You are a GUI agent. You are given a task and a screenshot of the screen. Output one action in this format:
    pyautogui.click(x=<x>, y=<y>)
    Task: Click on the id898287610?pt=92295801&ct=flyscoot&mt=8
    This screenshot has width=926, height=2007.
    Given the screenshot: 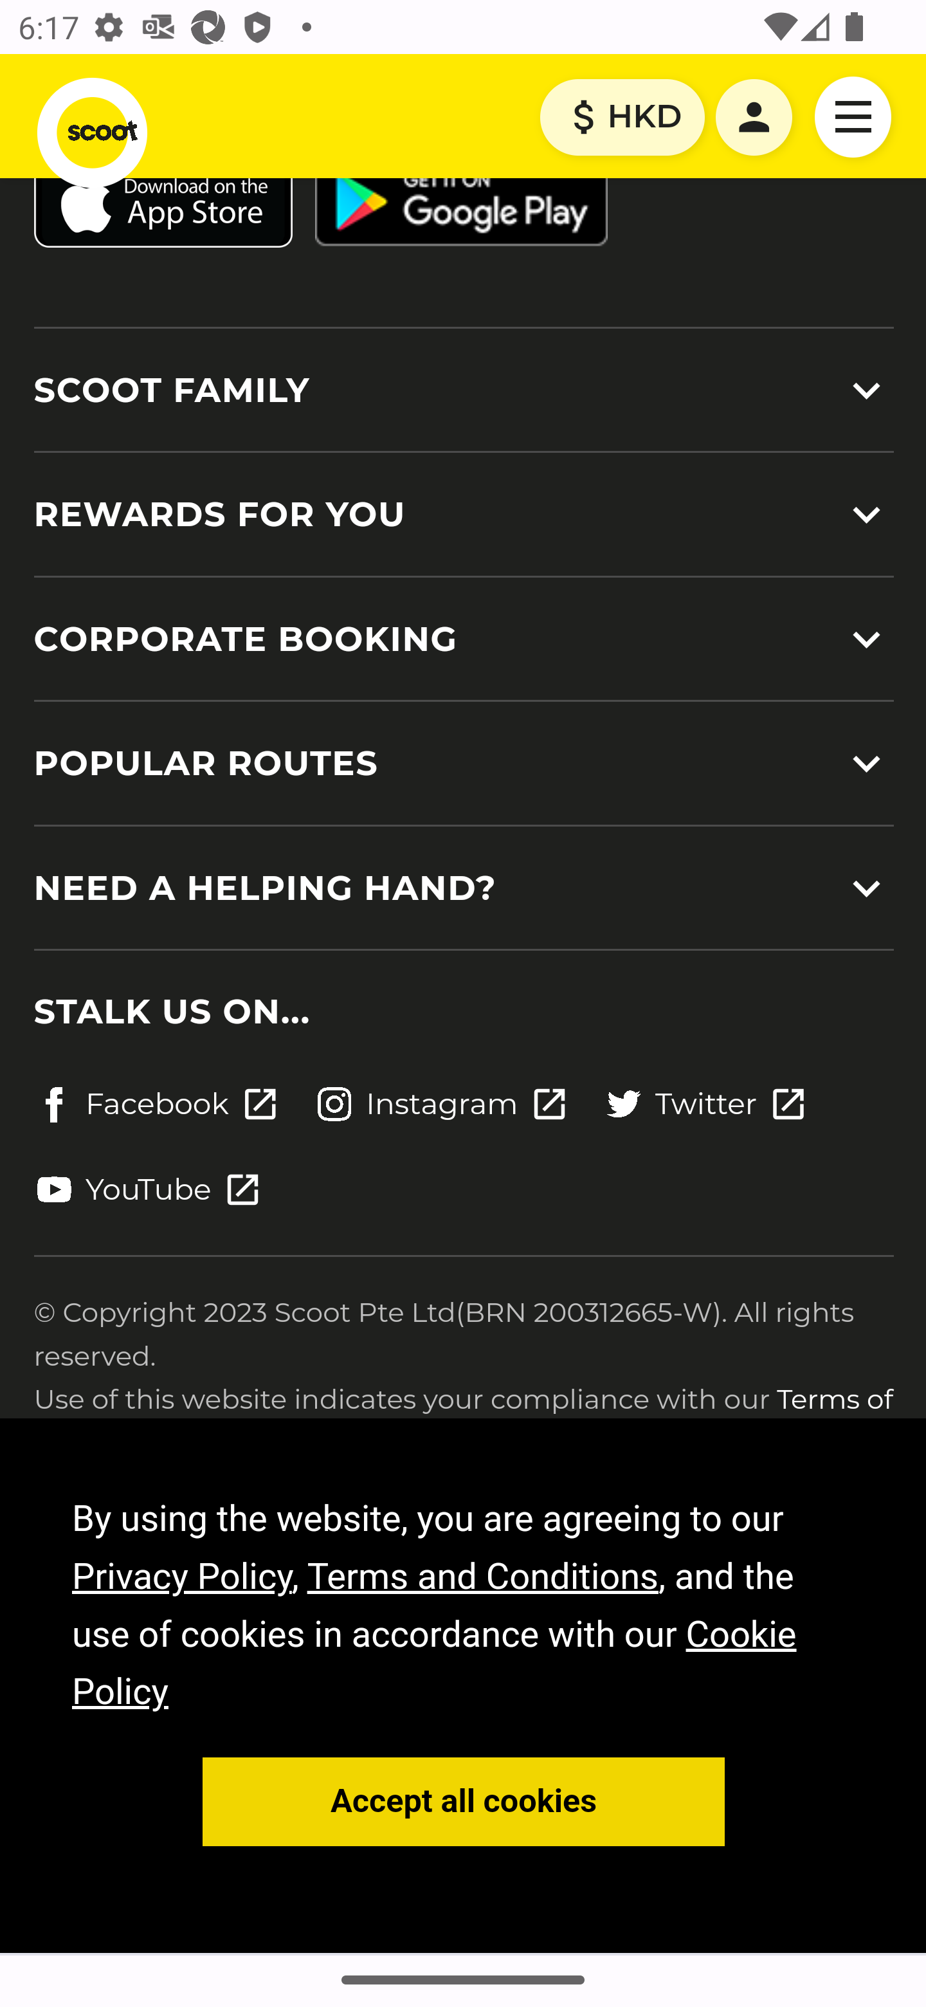 What is the action you would take?
    pyautogui.click(x=162, y=203)
    